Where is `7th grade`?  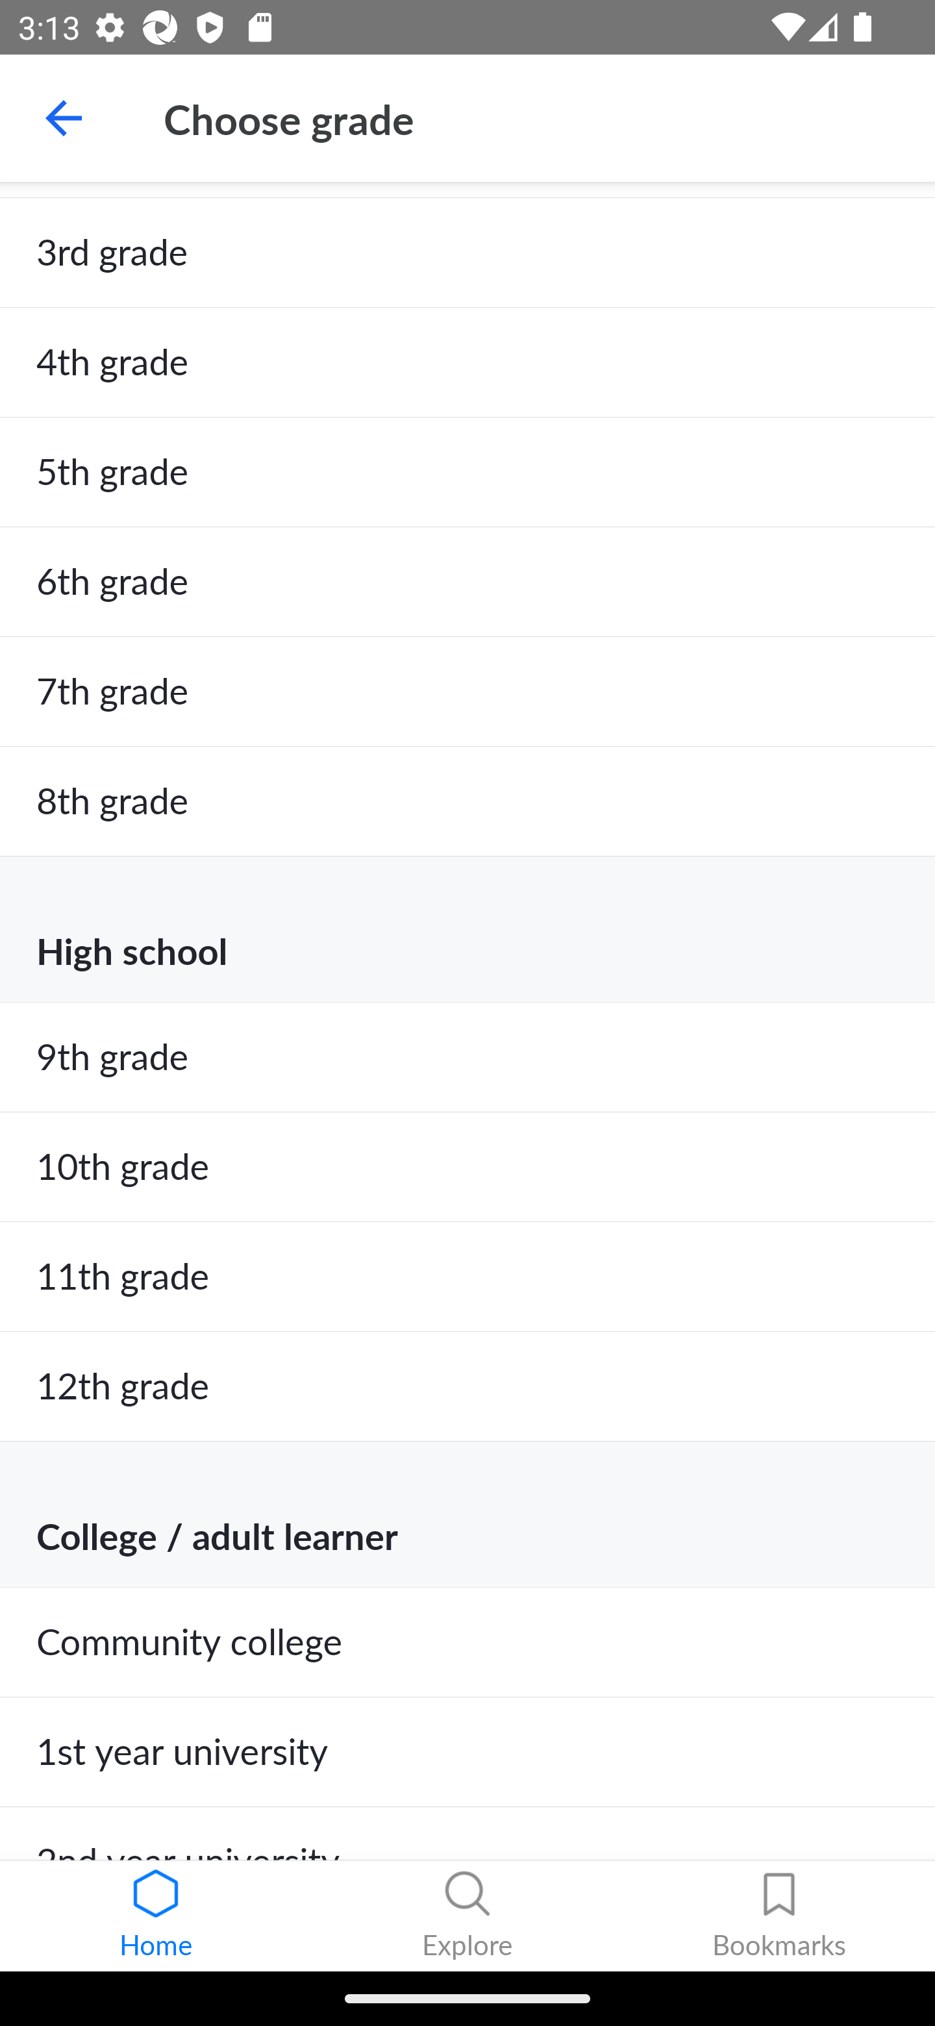
7th grade is located at coordinates (467, 692).